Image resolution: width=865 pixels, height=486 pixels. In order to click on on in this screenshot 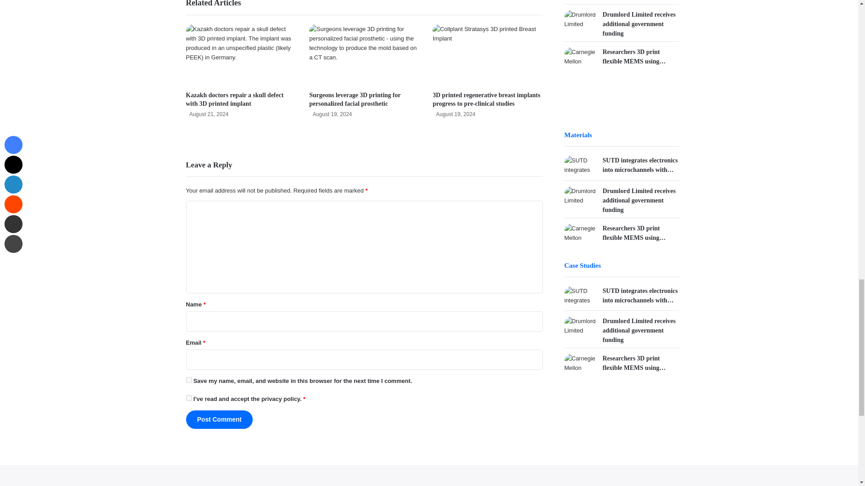, I will do `click(188, 398)`.